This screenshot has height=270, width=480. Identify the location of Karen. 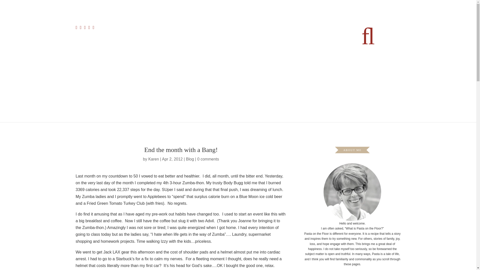
(153, 159).